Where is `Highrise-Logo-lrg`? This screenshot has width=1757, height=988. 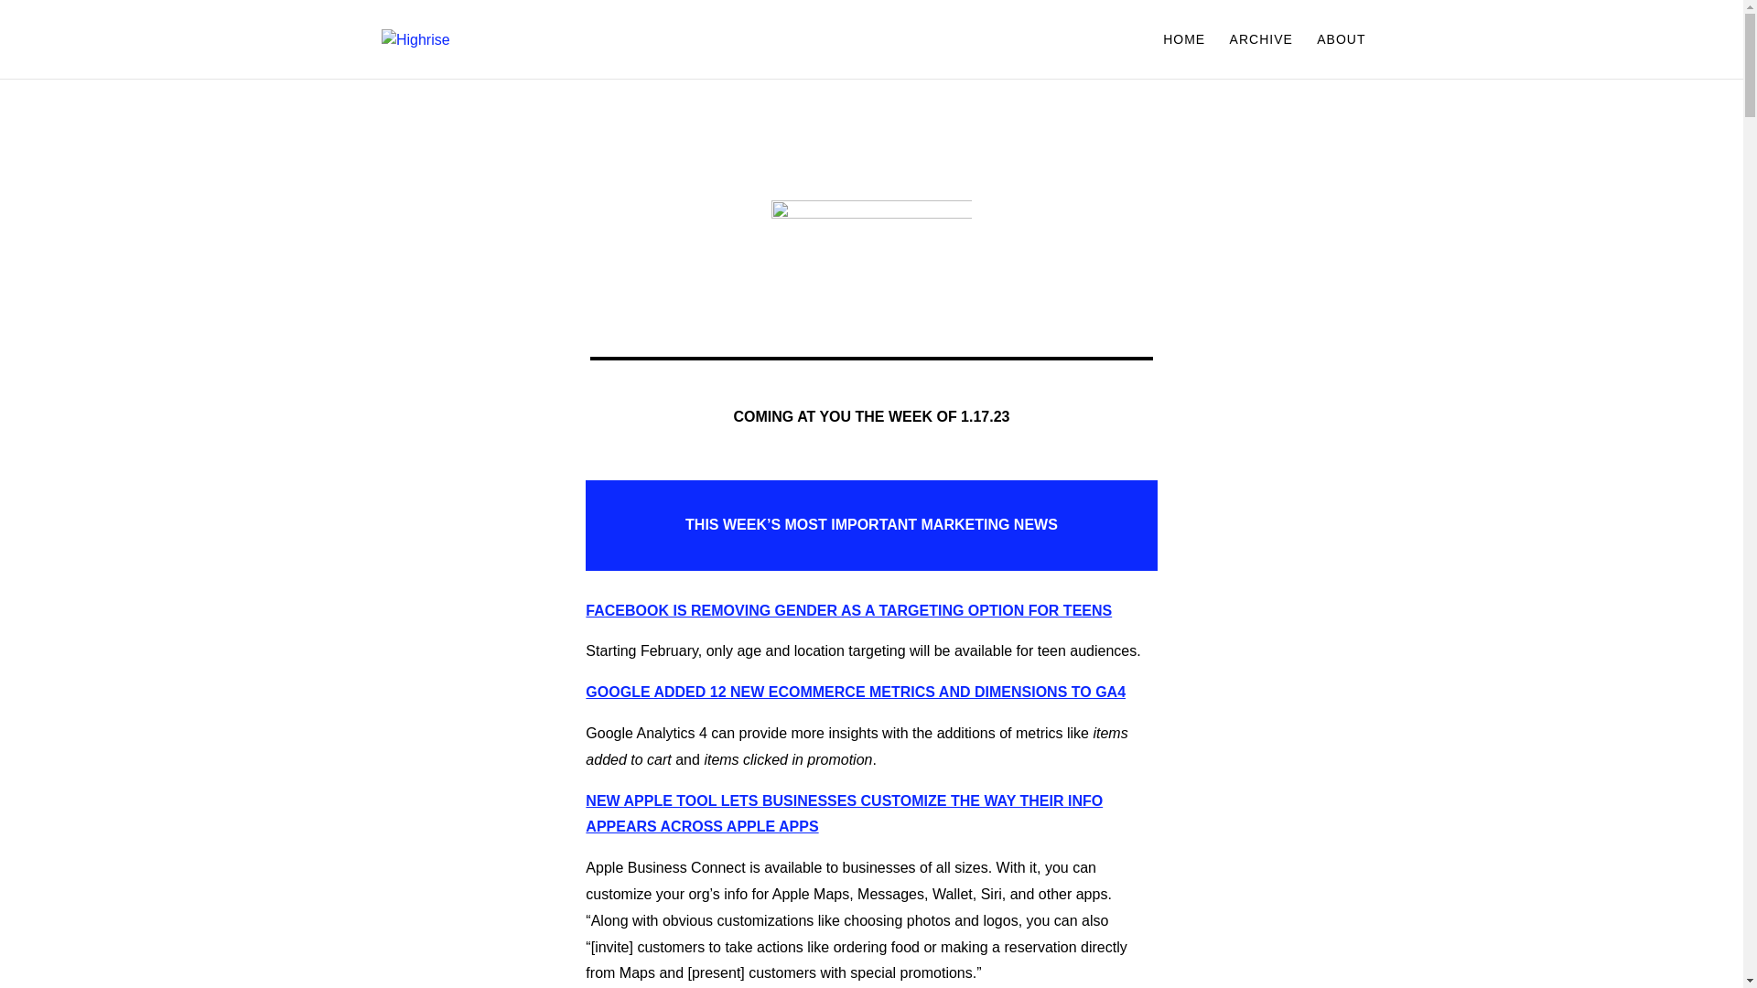 Highrise-Logo-lrg is located at coordinates (871, 231).